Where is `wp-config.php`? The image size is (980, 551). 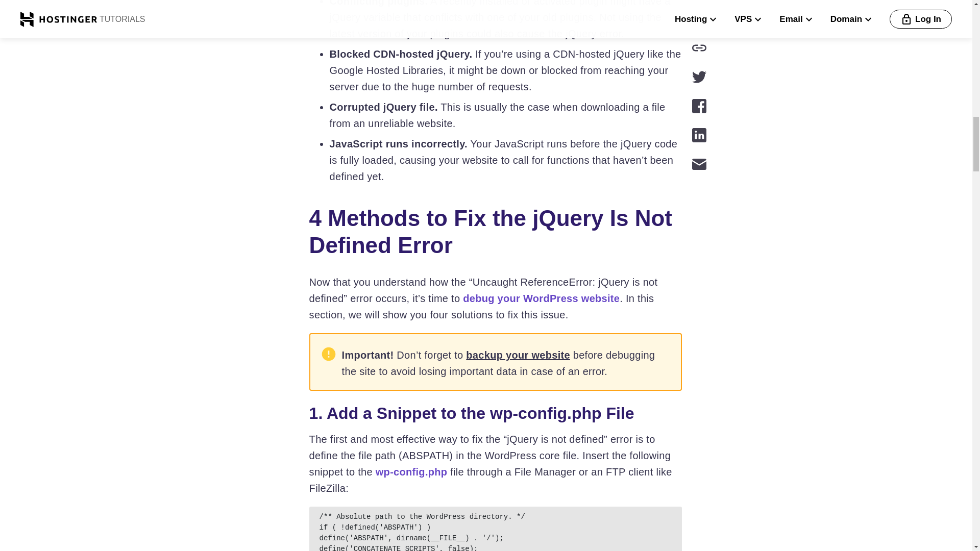
wp-config.php is located at coordinates (411, 471).